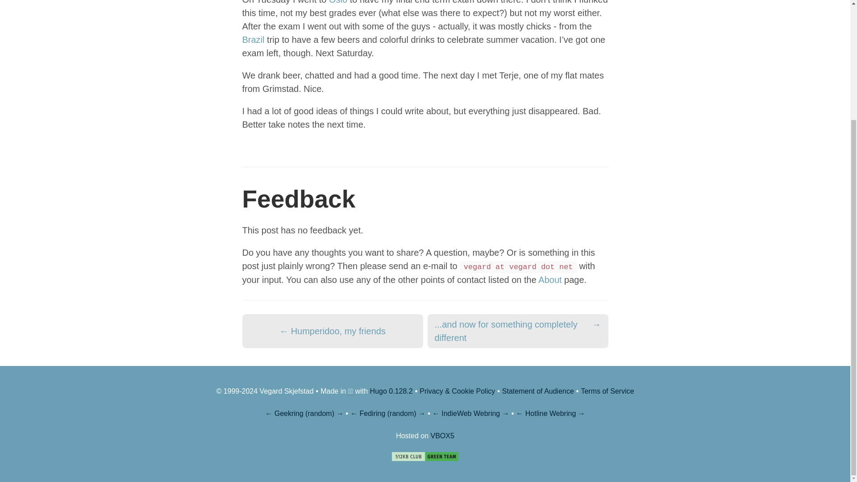  What do you see at coordinates (550, 413) in the screenshot?
I see `Hotline Webring` at bounding box center [550, 413].